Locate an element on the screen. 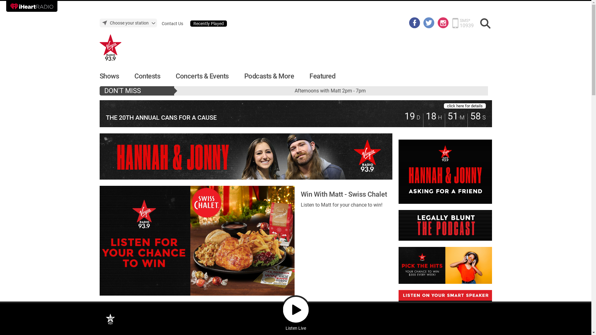  Contact Us is located at coordinates (172, 24).